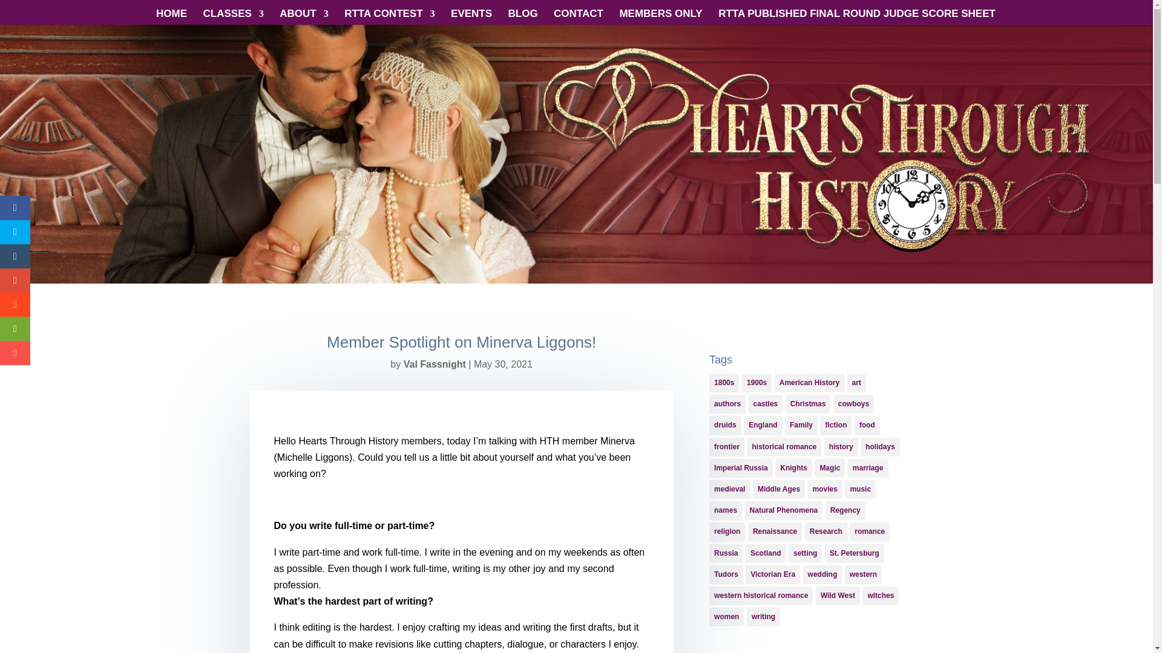 The height and width of the screenshot is (653, 1162). I want to click on RTTA PUBLISHED FINAL ROUND JUDGE SCORE SHEET, so click(857, 17).